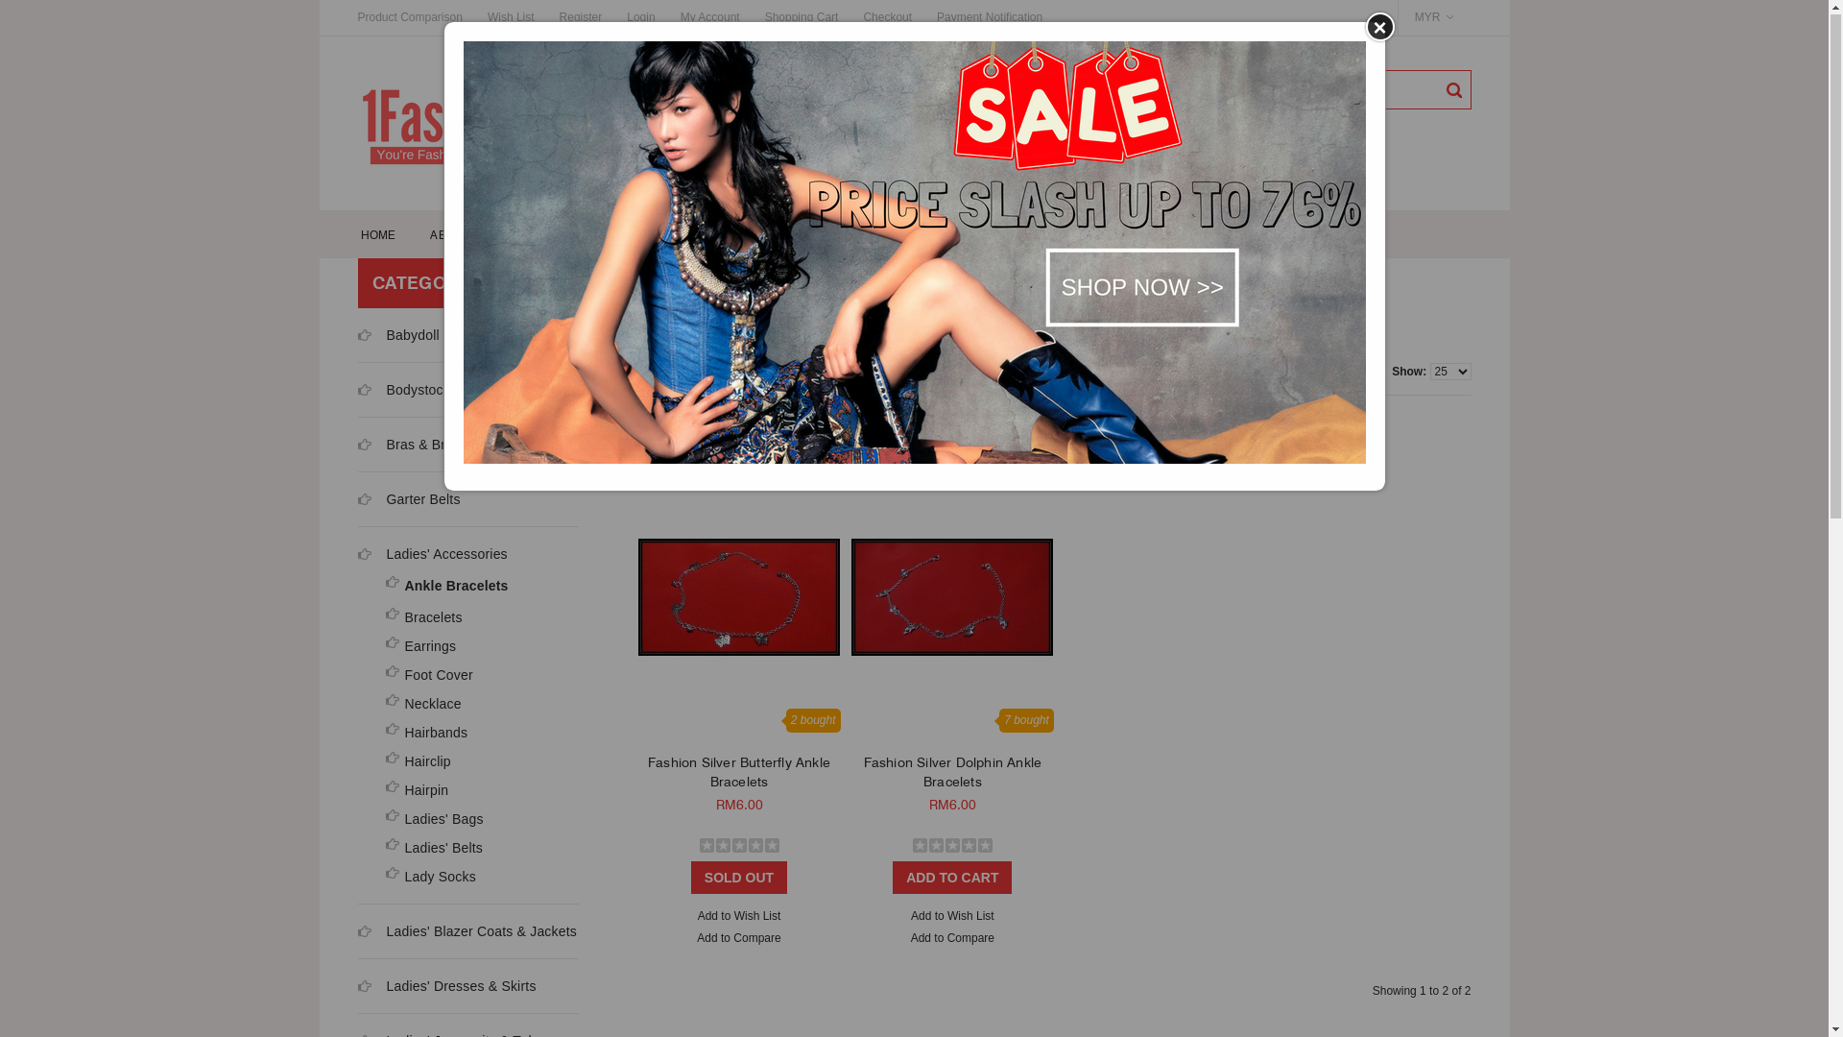 This screenshot has width=1843, height=1037. What do you see at coordinates (461, 987) in the screenshot?
I see `Ladies' Dresses & Skirts` at bounding box center [461, 987].